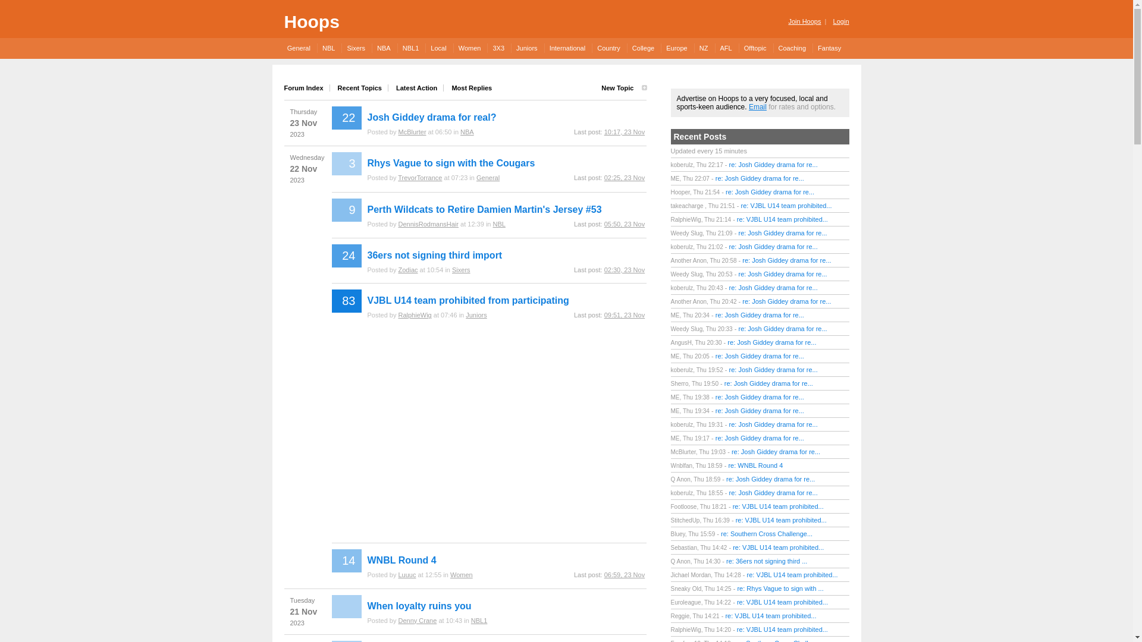 Image resolution: width=1142 pixels, height=642 pixels. Describe the element at coordinates (688, 206) in the screenshot. I see `takeacharge` at that location.